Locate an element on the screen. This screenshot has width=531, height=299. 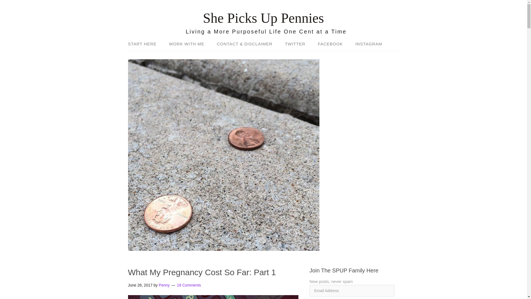
Posts by Penny is located at coordinates (164, 285).